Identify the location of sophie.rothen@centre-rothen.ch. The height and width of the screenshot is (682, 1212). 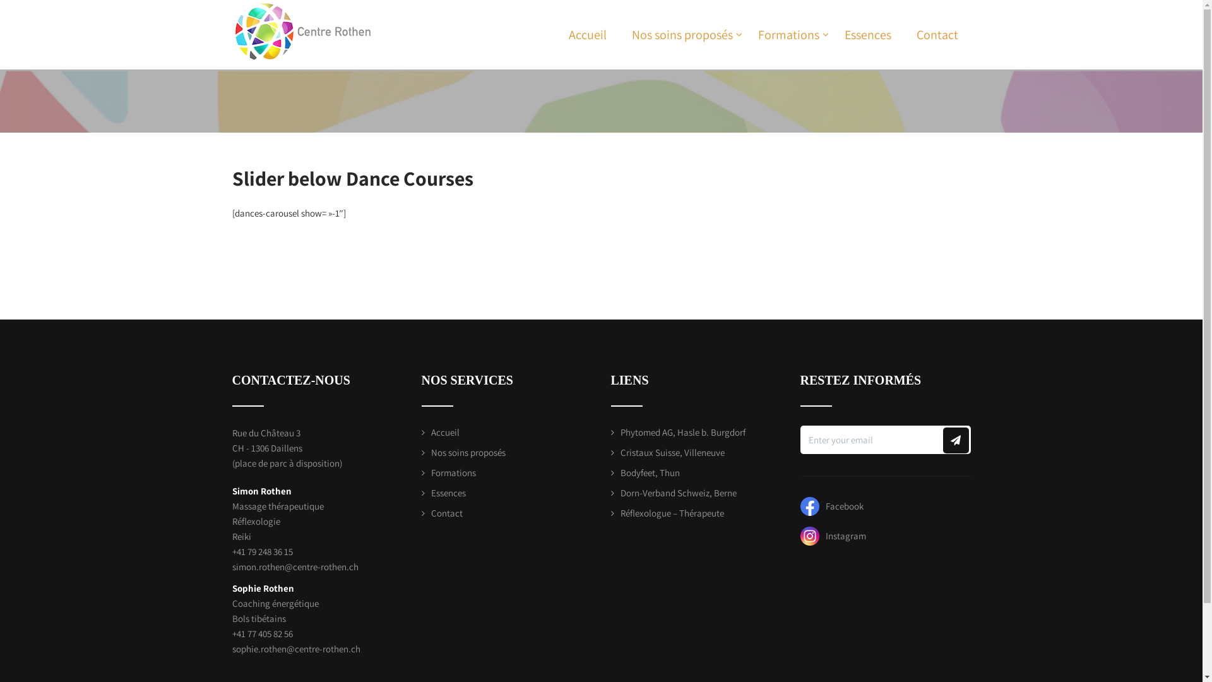
(297, 649).